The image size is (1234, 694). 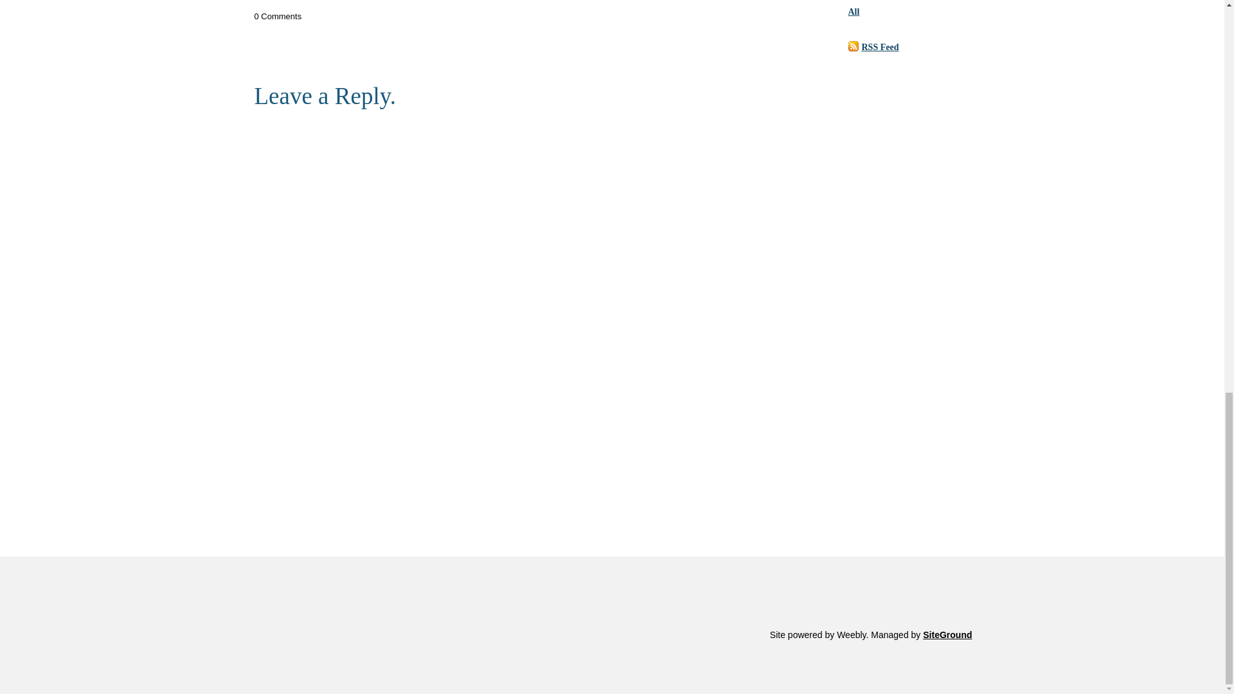 I want to click on SiteGround, so click(x=947, y=634).